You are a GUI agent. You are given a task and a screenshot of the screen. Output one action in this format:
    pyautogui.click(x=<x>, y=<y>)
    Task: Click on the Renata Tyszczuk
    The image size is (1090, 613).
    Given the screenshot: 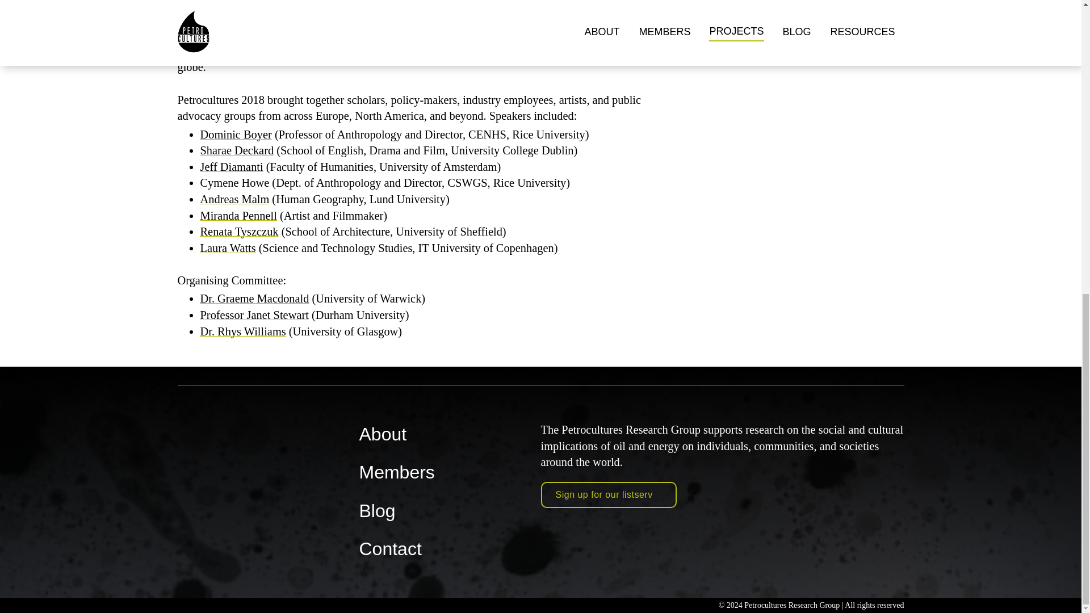 What is the action you would take?
    pyautogui.click(x=238, y=232)
    